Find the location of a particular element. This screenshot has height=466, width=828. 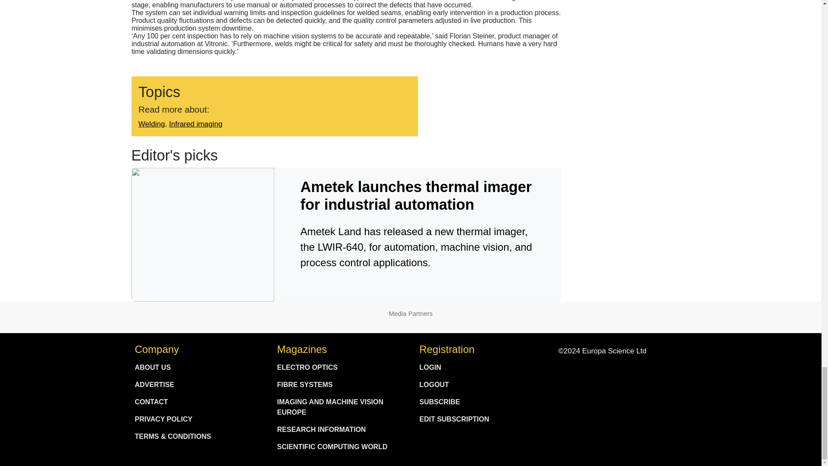

Welding is located at coordinates (151, 123).